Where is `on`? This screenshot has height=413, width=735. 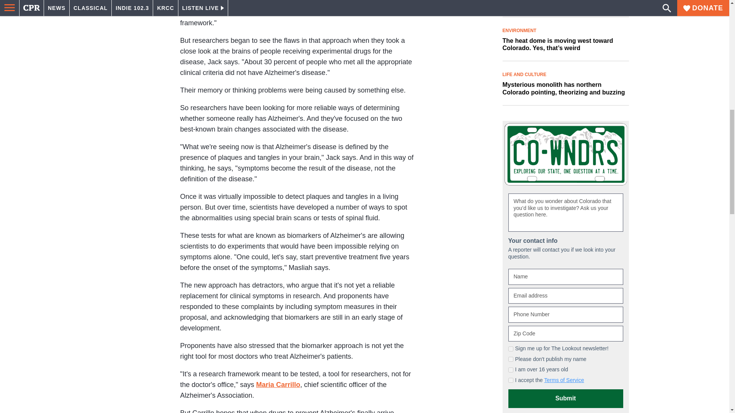 on is located at coordinates (511, 349).